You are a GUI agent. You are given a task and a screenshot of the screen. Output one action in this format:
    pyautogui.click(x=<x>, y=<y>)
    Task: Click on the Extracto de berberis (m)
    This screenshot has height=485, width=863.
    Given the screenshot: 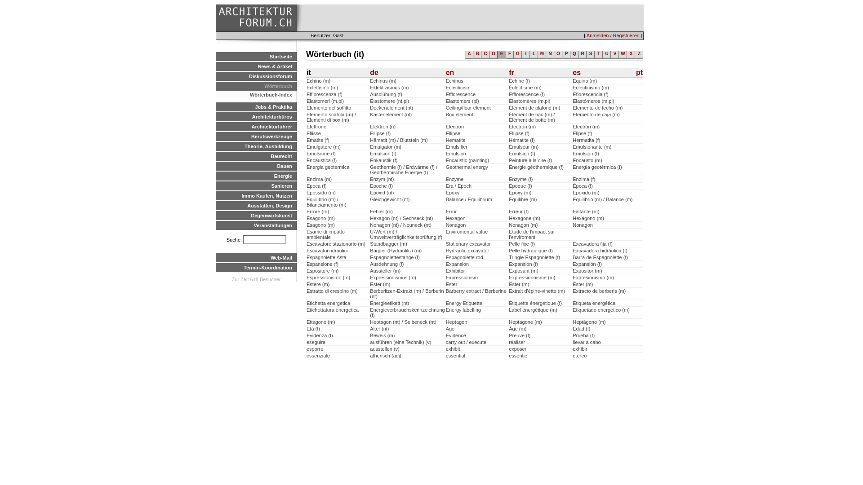 What is the action you would take?
    pyautogui.click(x=599, y=291)
    